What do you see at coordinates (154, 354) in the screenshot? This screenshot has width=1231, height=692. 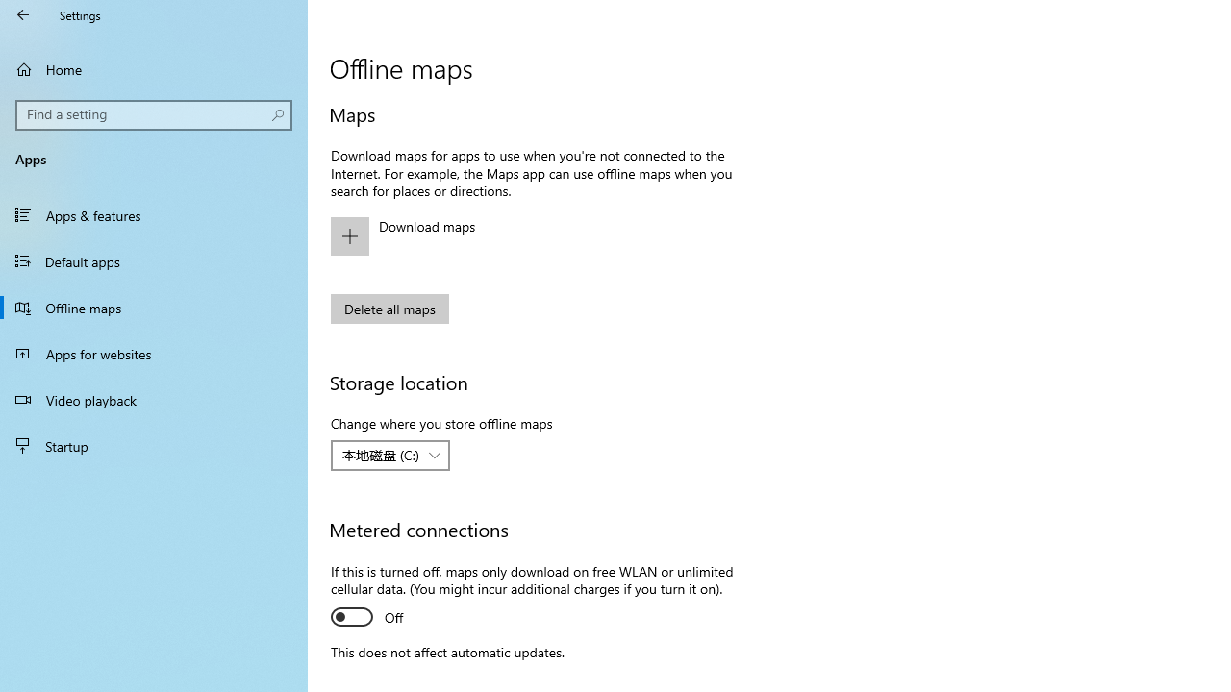 I see `Apps for websites` at bounding box center [154, 354].